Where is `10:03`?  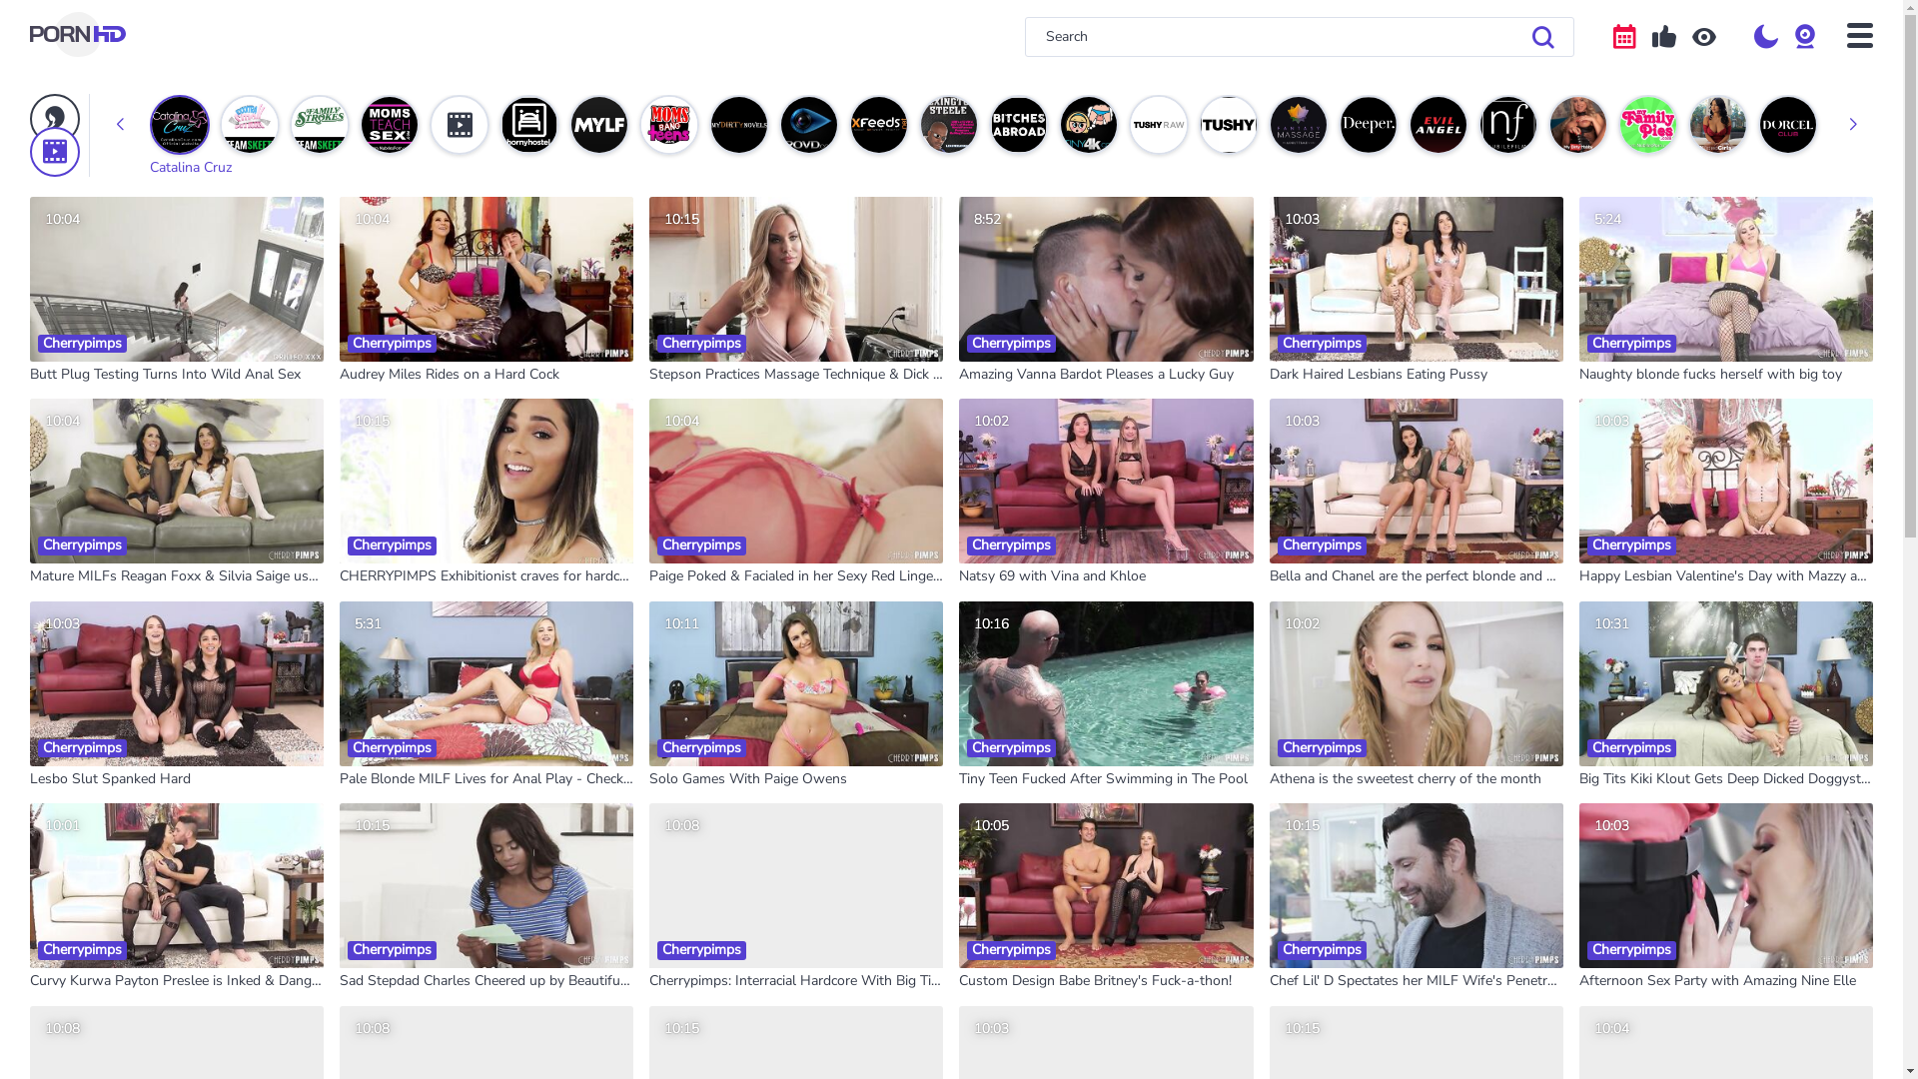
10:03 is located at coordinates (1417, 482).